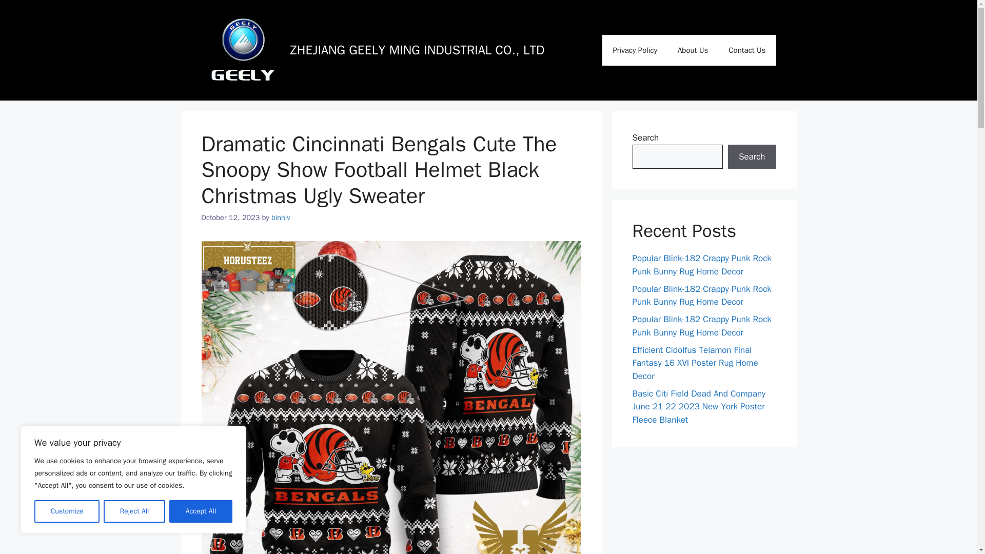 This screenshot has height=554, width=985. Describe the element at coordinates (281, 217) in the screenshot. I see `binhlv` at that location.